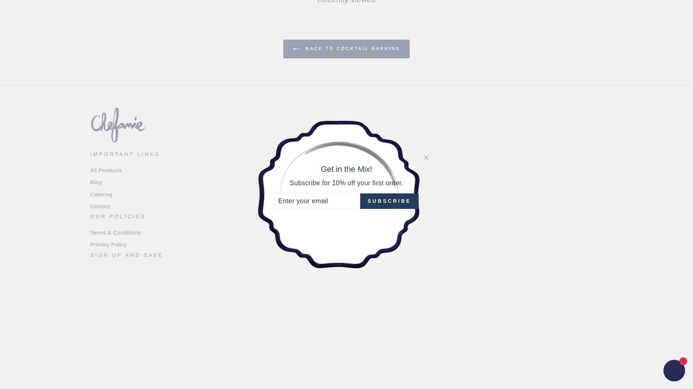 Image resolution: width=693 pixels, height=389 pixels. Describe the element at coordinates (396, 334) in the screenshot. I see `Shop Pay` at that location.